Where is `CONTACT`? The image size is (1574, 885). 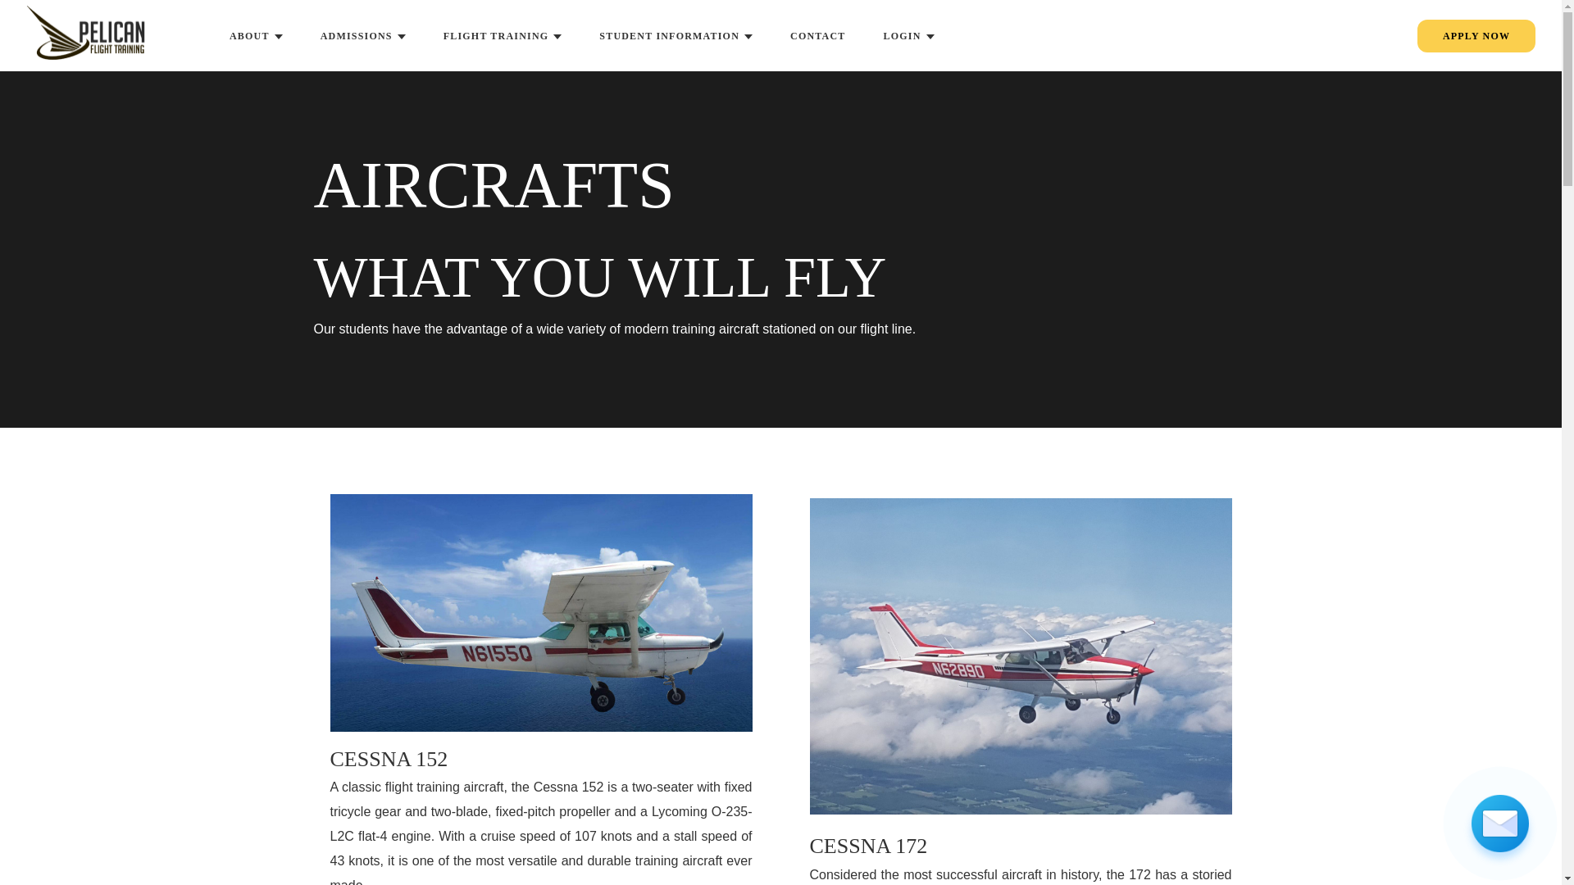
CONTACT is located at coordinates (817, 36).